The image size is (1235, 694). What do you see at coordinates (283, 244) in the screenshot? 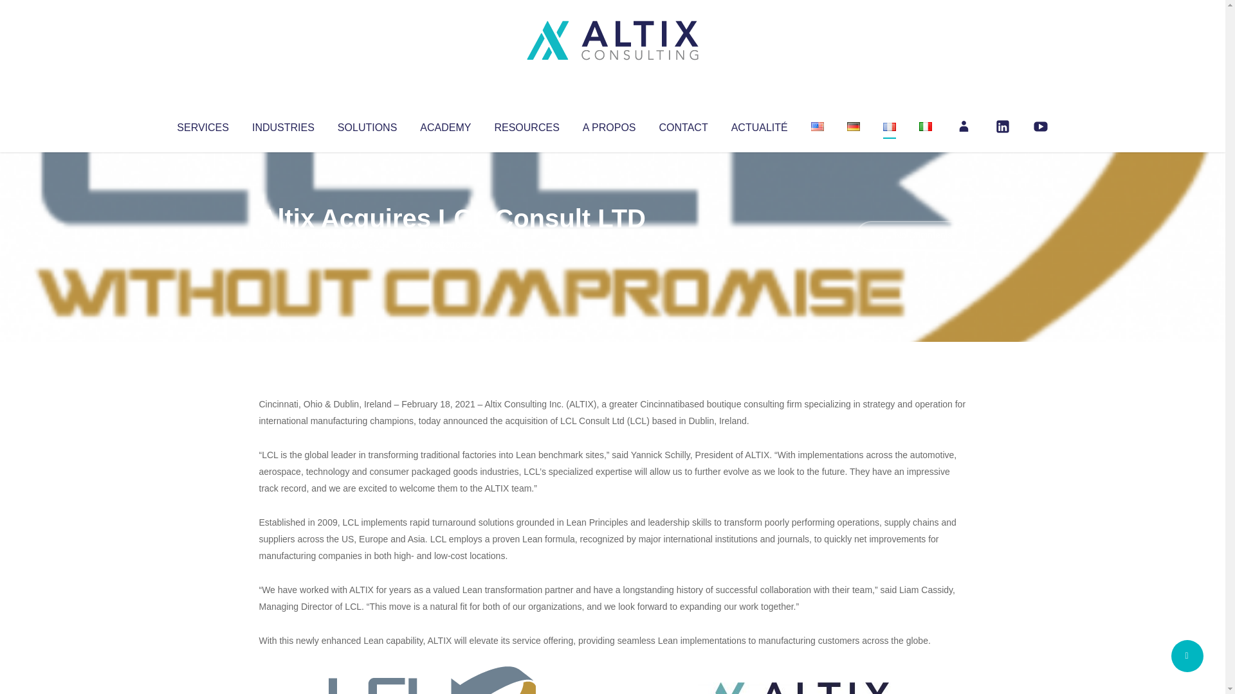
I see `Articles par Altix` at bounding box center [283, 244].